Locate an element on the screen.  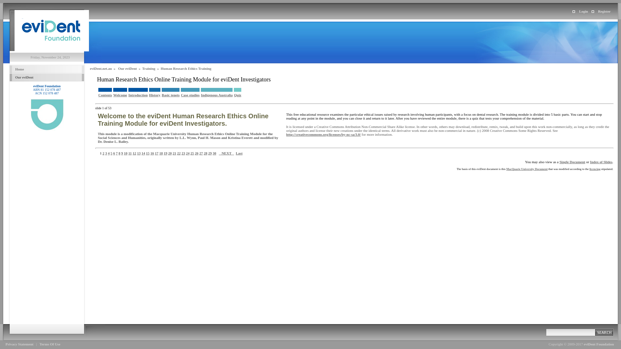
30 is located at coordinates (214, 153).